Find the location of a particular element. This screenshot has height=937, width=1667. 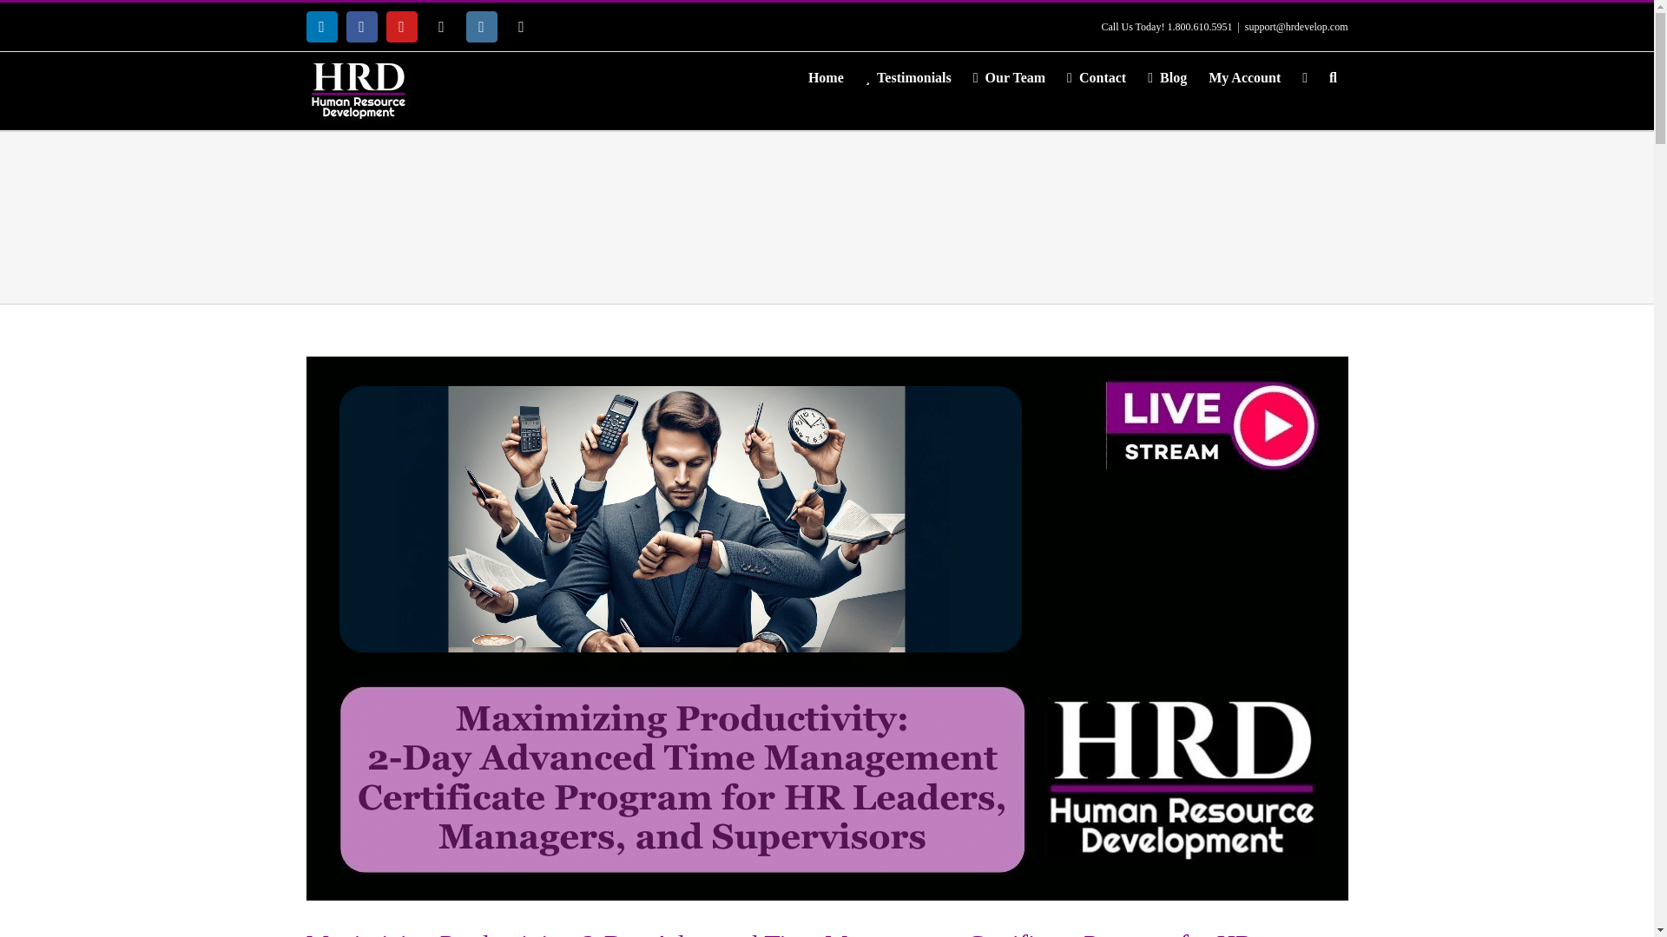

X is located at coordinates (441, 26).